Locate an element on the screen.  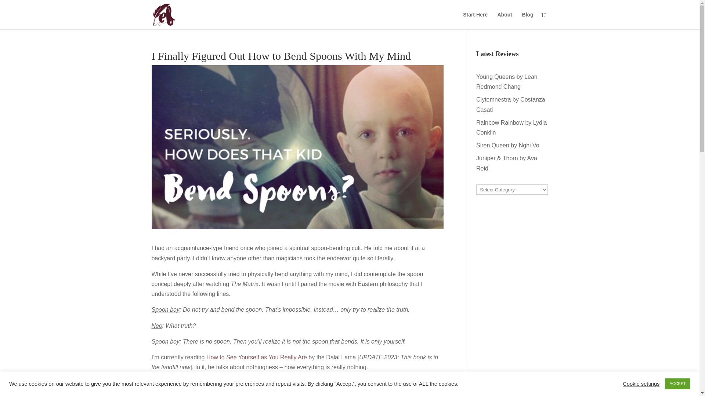
Young Queens by Leah Redmond Chang is located at coordinates (507, 81).